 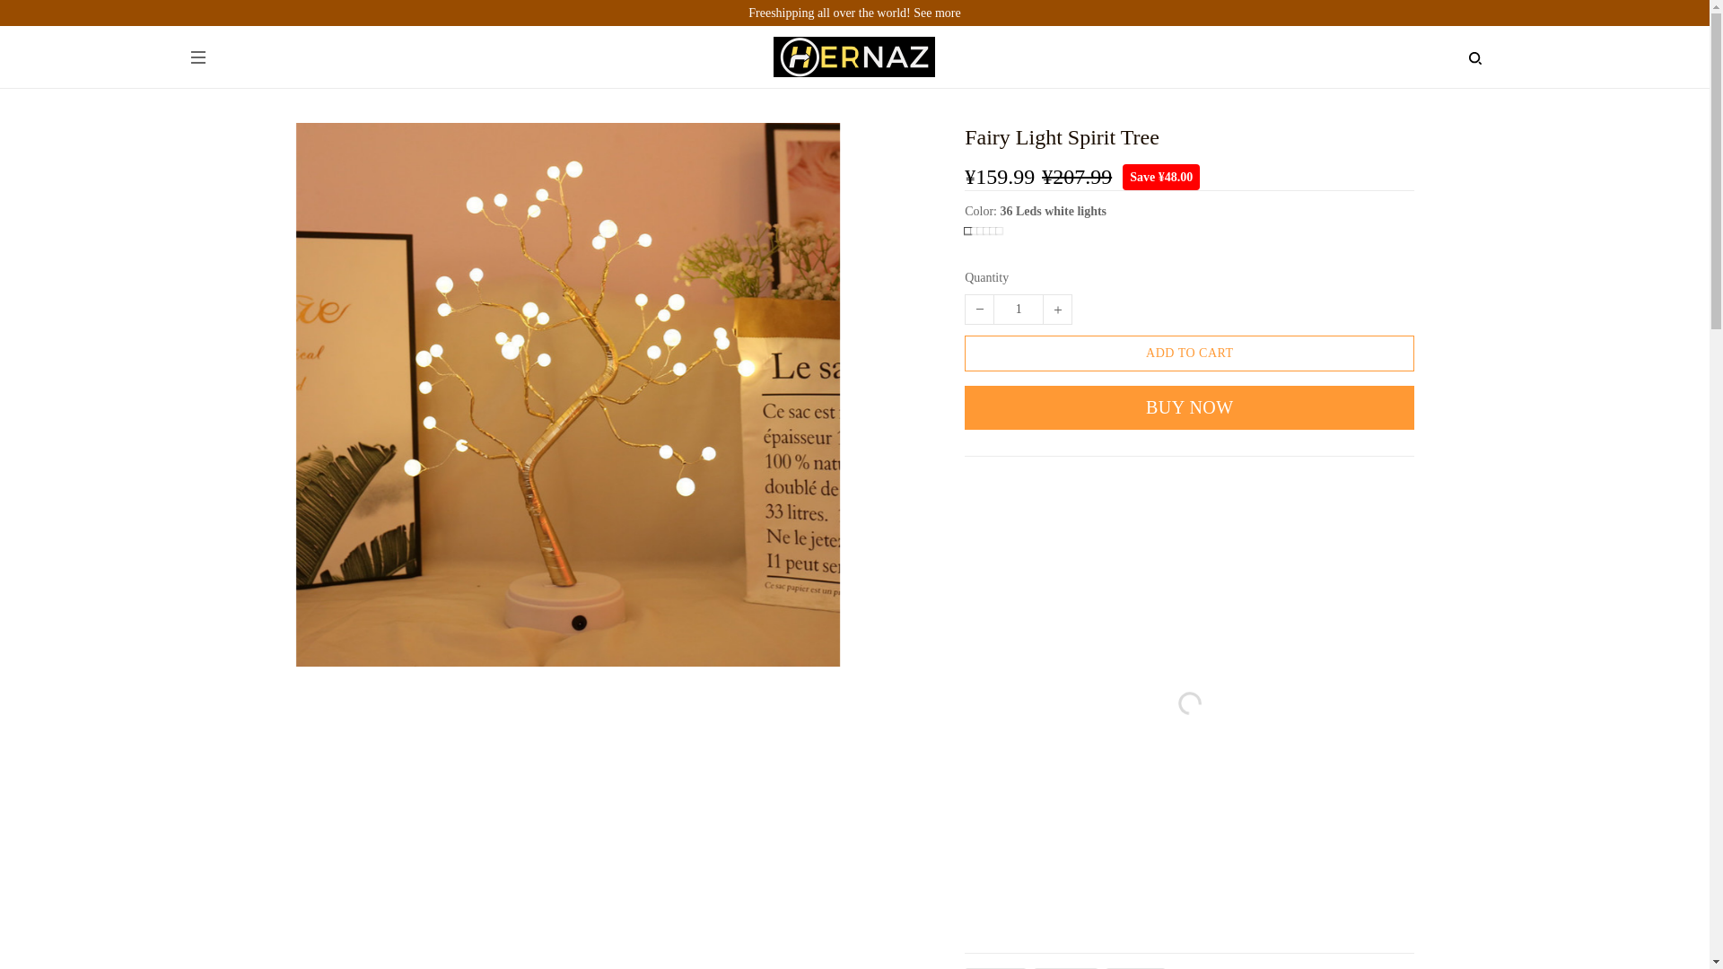 I want to click on Pin on Pinterest, so click(x=1136, y=968).